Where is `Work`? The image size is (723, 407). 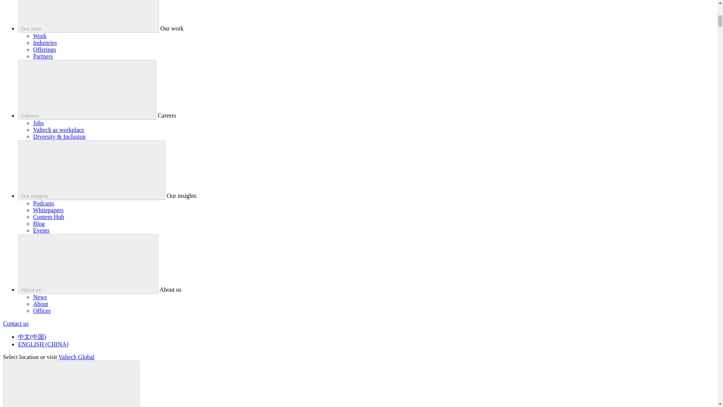
Work is located at coordinates (40, 36).